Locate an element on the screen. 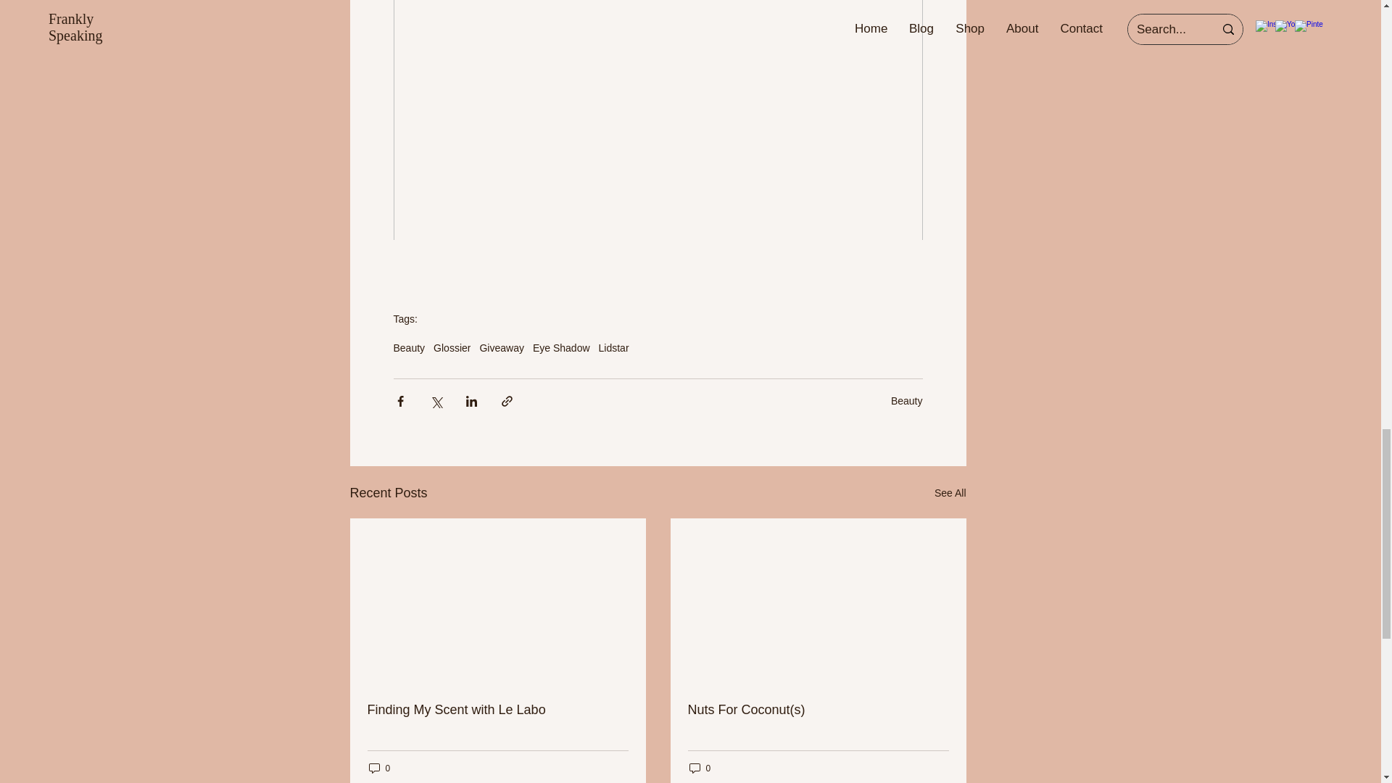  Beauty is located at coordinates (408, 348).